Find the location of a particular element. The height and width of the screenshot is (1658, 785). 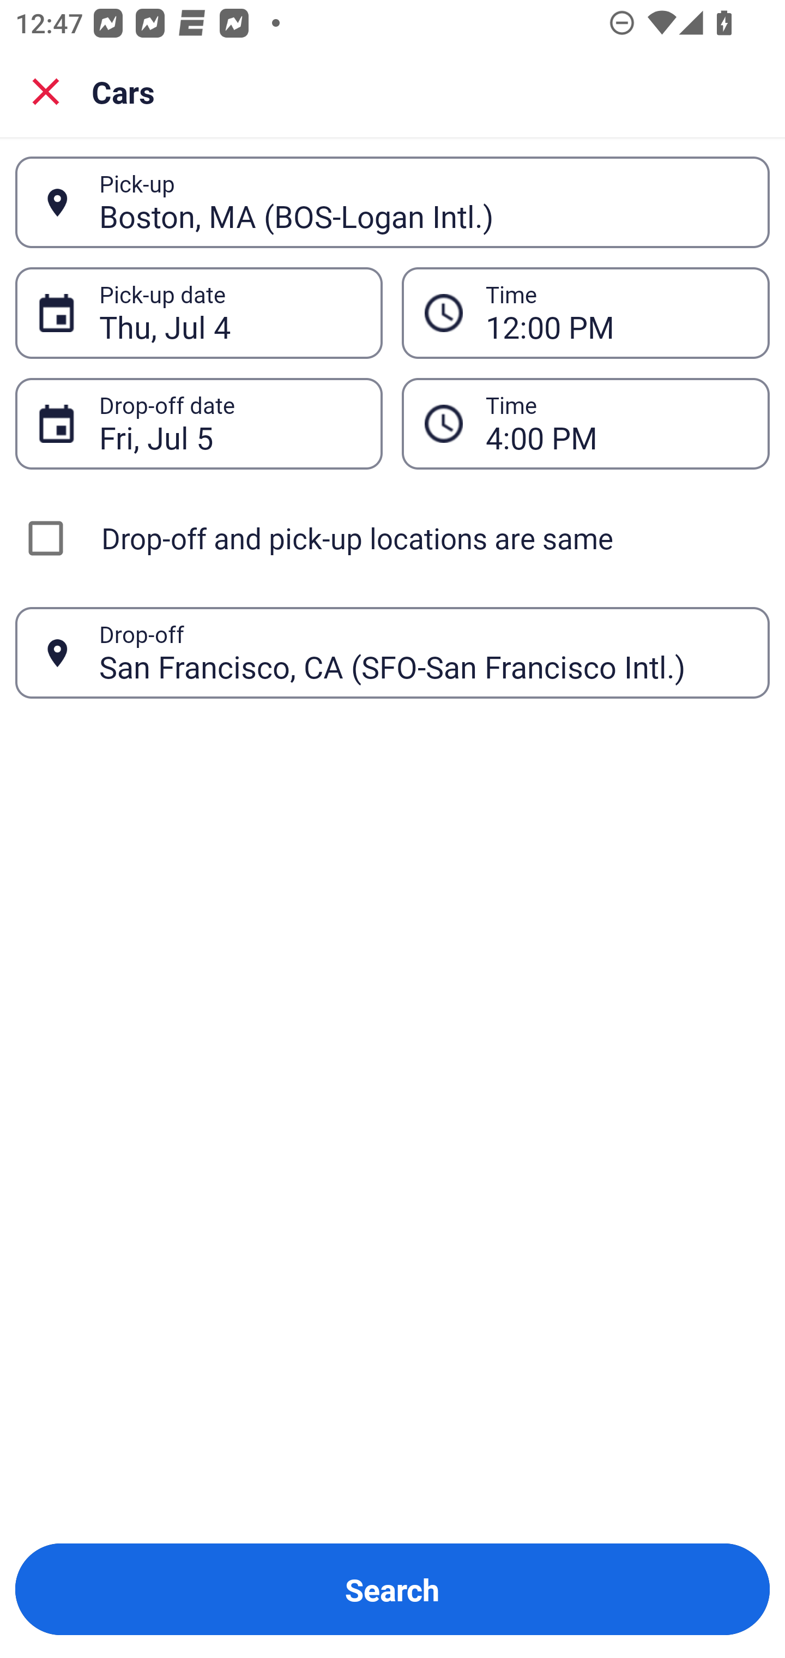

San Francisco, CA (SFO-San Francisco Intl.) is located at coordinates (422, 652).